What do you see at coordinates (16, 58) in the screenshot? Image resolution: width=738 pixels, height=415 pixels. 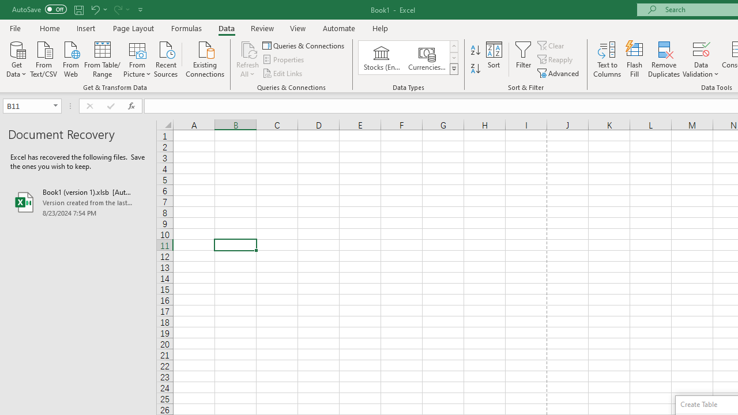 I see `Get Data` at bounding box center [16, 58].